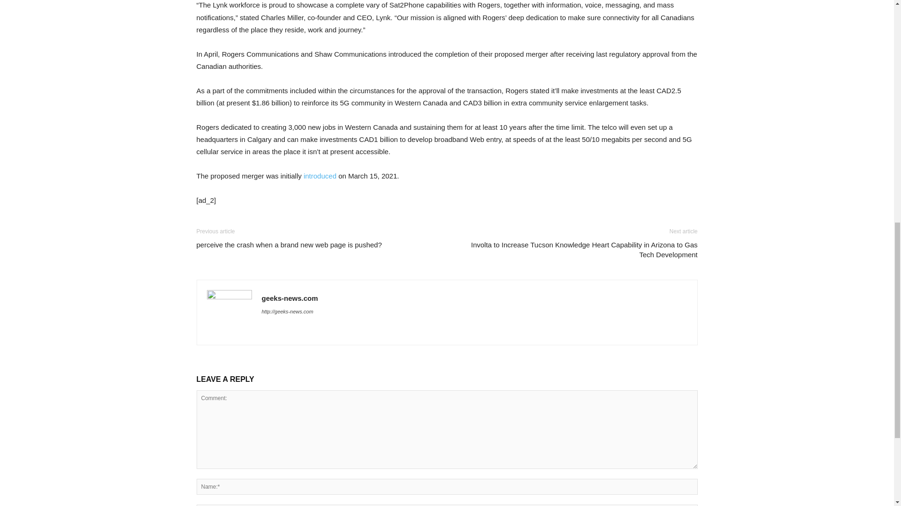  Describe the element at coordinates (320, 176) in the screenshot. I see `introduced` at that location.